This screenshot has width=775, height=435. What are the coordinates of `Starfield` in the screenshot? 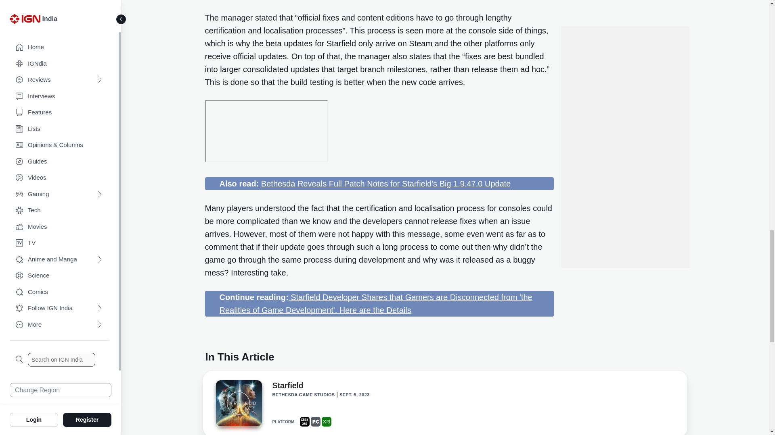 It's located at (238, 405).